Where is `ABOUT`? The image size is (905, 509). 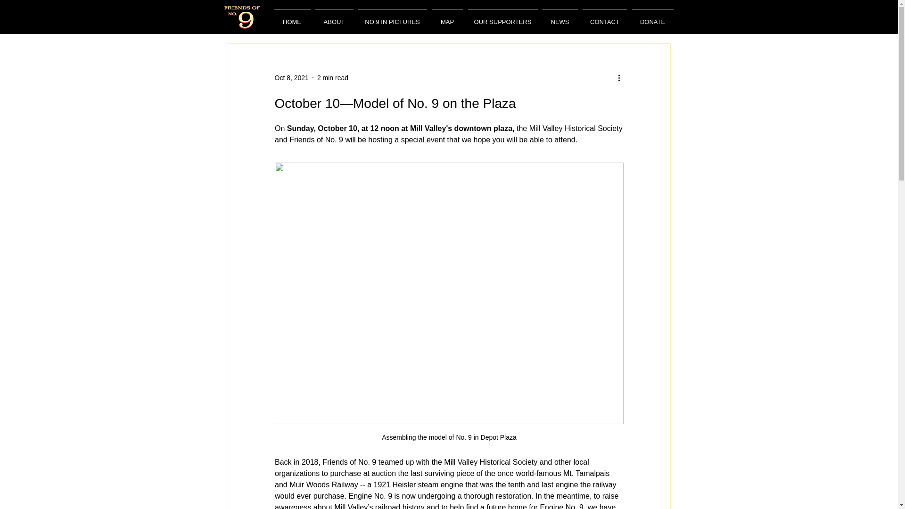
ABOUT is located at coordinates (334, 18).